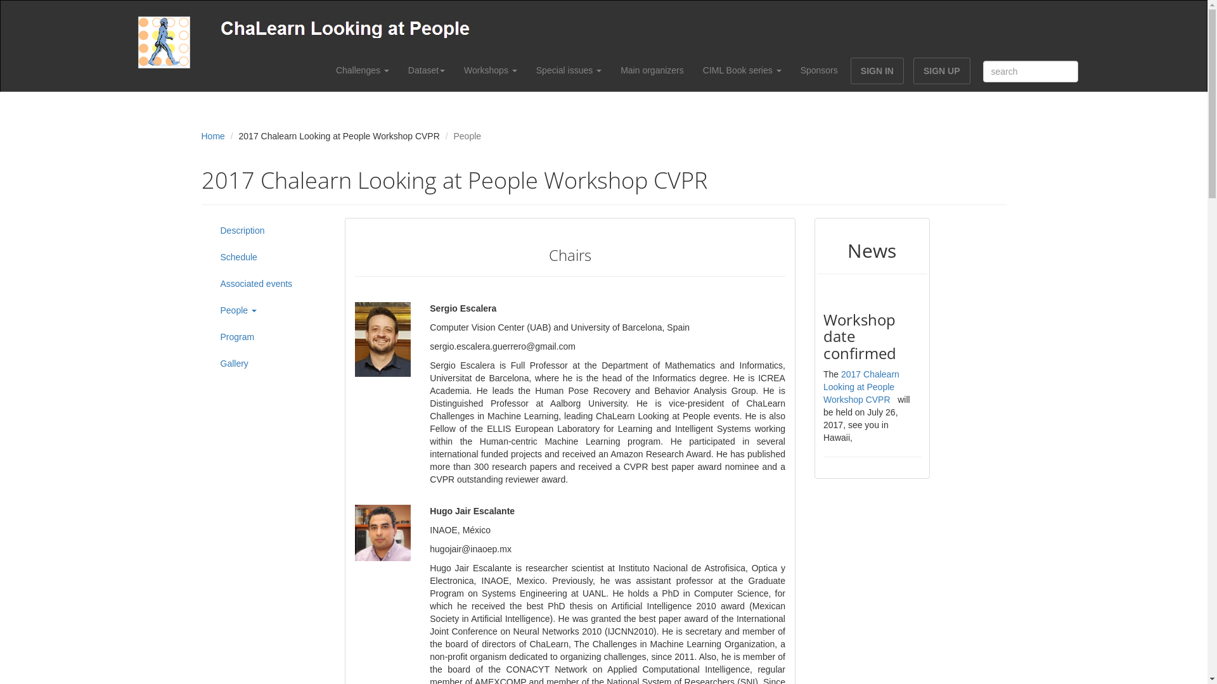 This screenshot has height=684, width=1217. I want to click on Main organizers, so click(652, 70).